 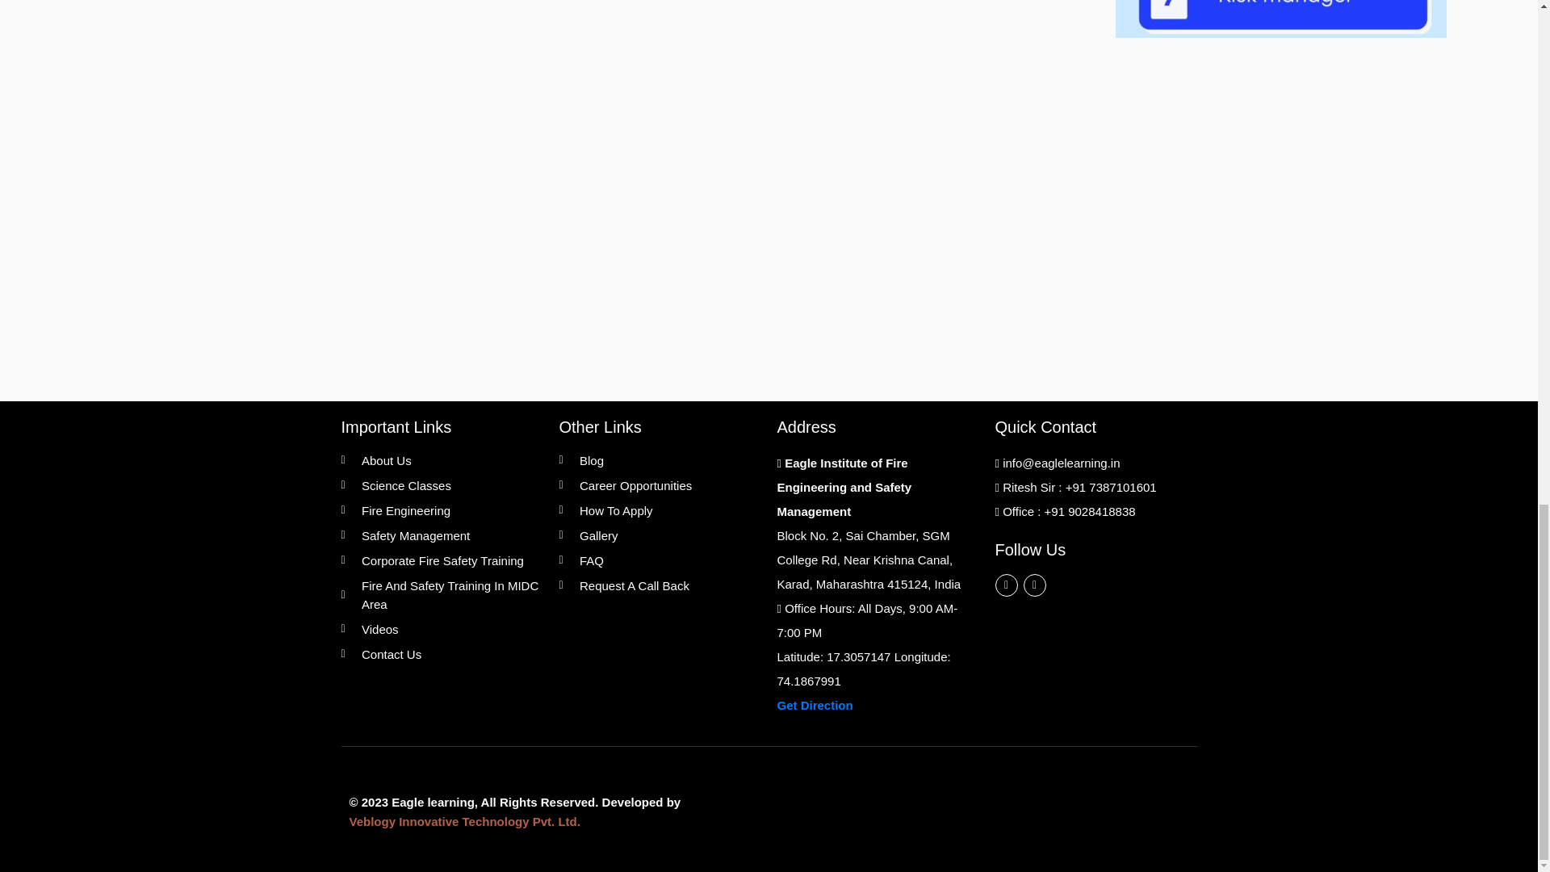 I want to click on About Us, so click(x=442, y=460).